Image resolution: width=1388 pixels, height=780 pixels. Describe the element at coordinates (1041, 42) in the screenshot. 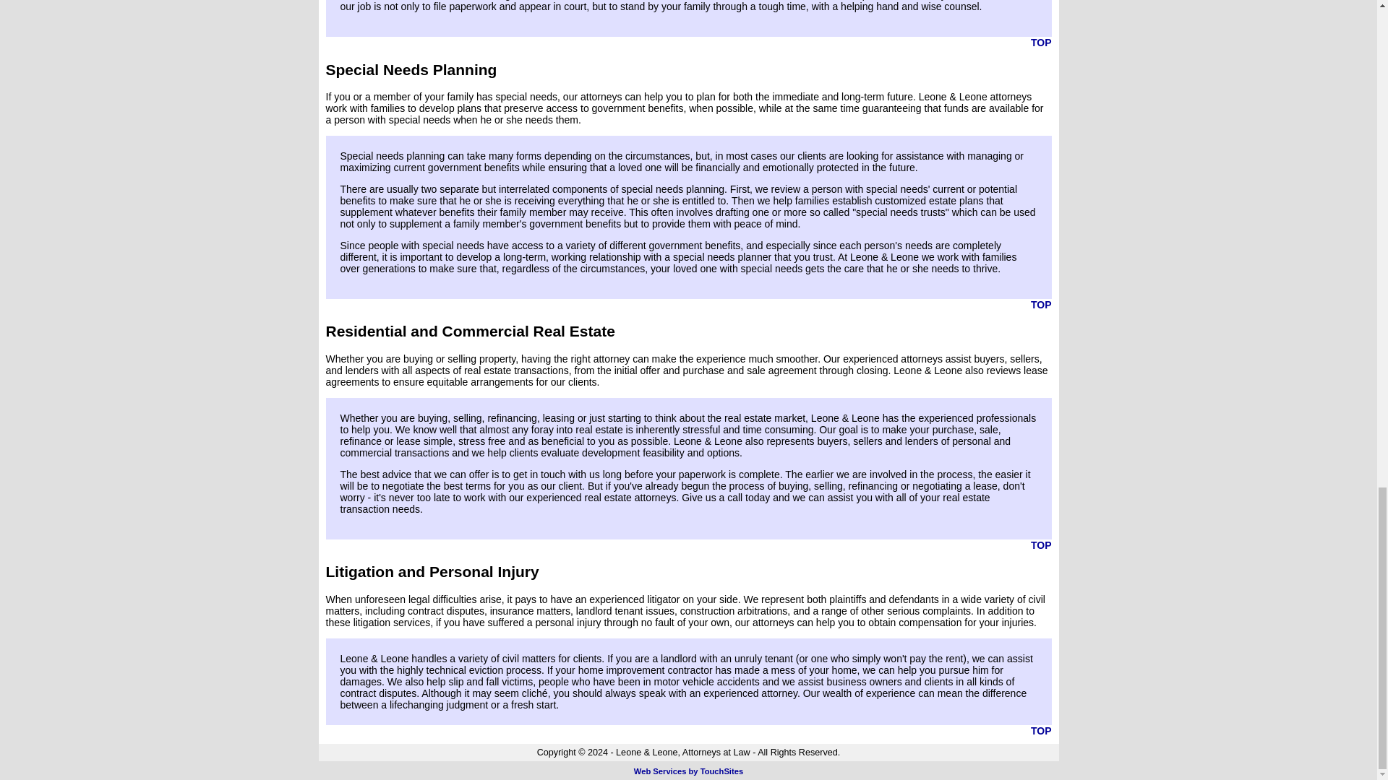

I see `TOP` at that location.